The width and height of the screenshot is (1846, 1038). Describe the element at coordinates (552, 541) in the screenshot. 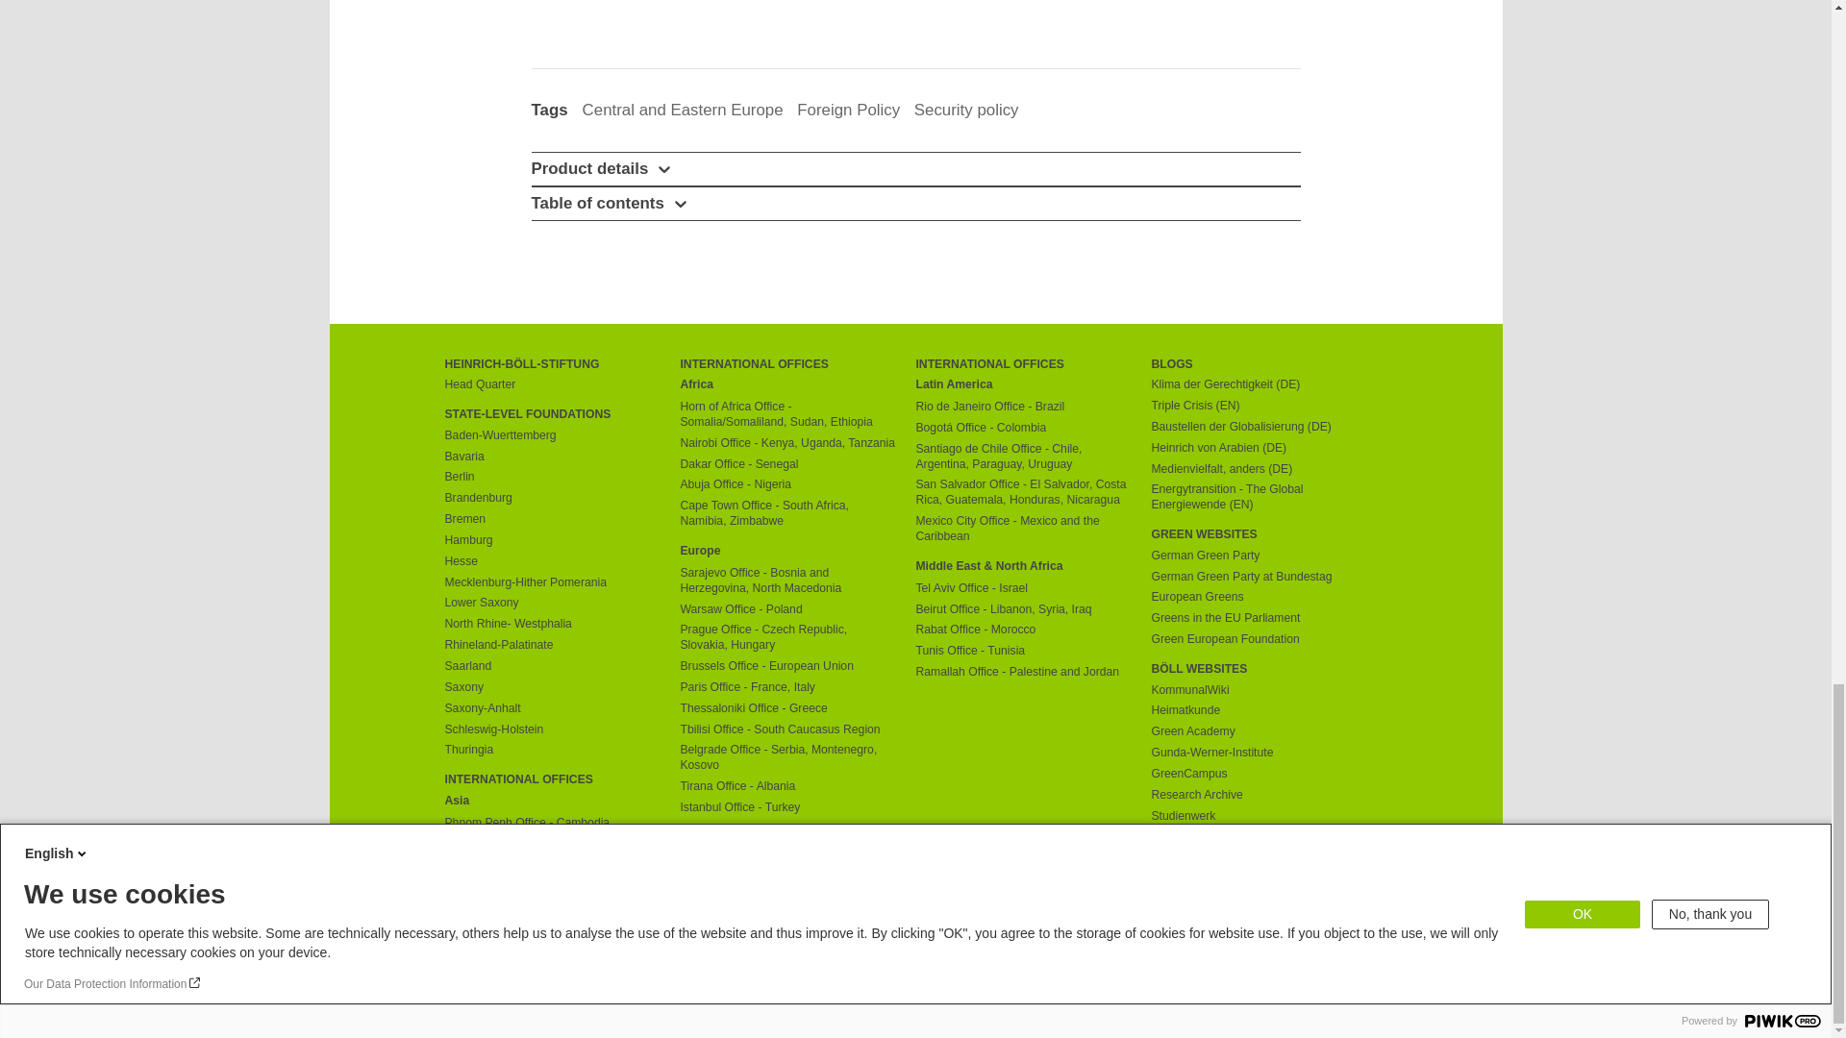

I see `Hamburg` at that location.